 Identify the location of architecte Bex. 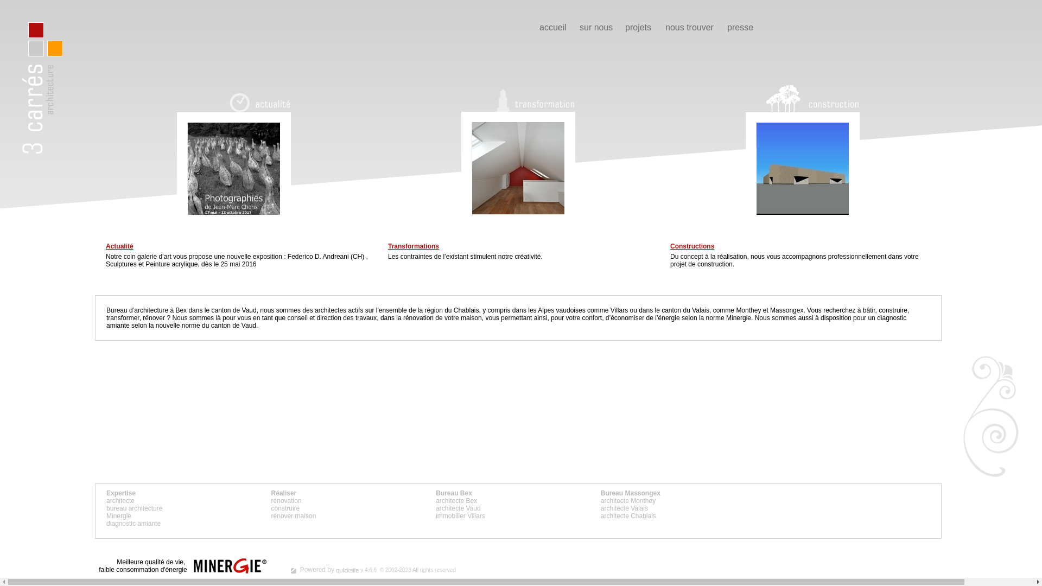
(456, 501).